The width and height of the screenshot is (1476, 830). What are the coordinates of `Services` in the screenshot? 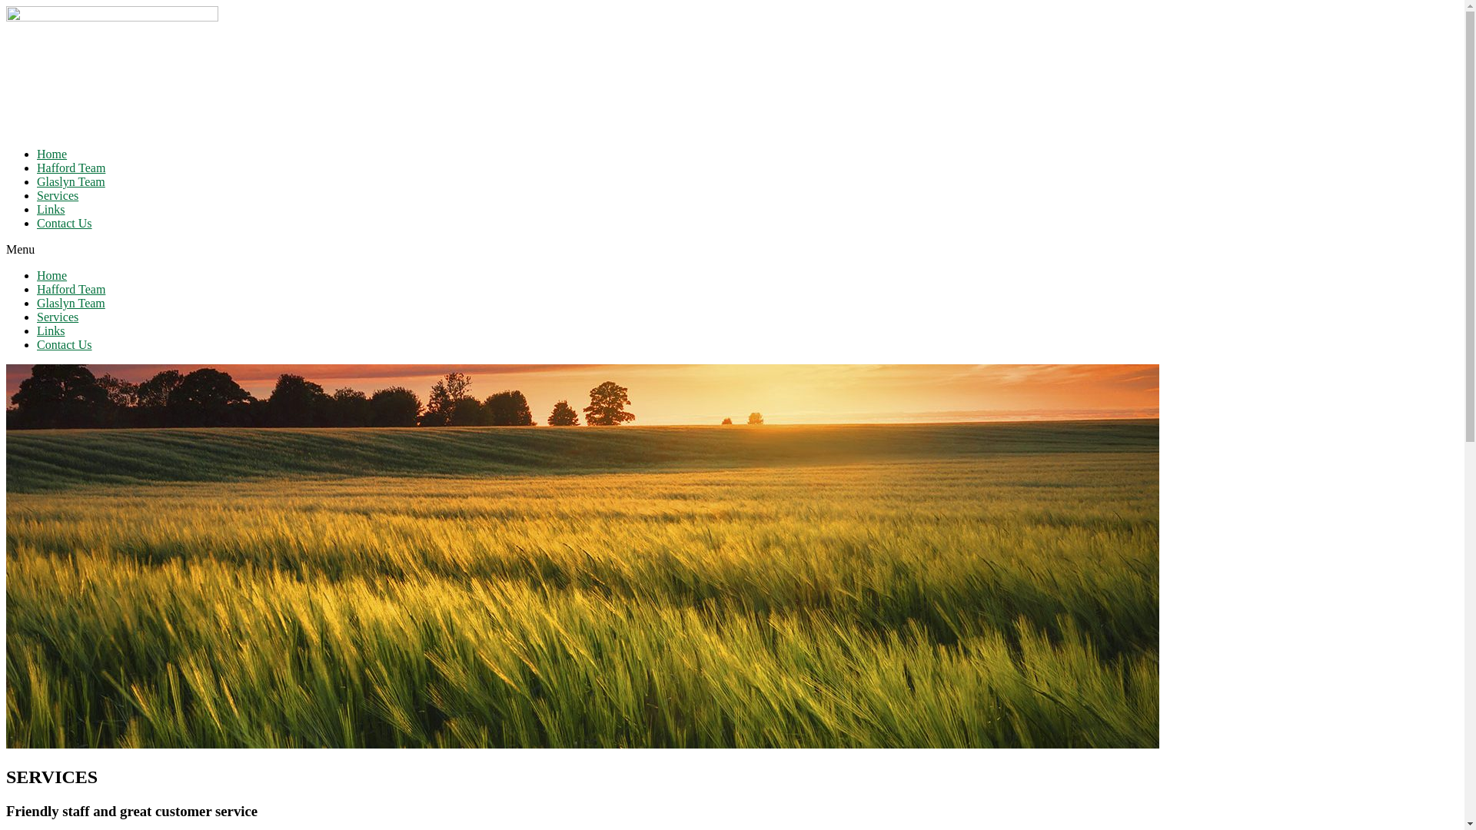 It's located at (58, 195).